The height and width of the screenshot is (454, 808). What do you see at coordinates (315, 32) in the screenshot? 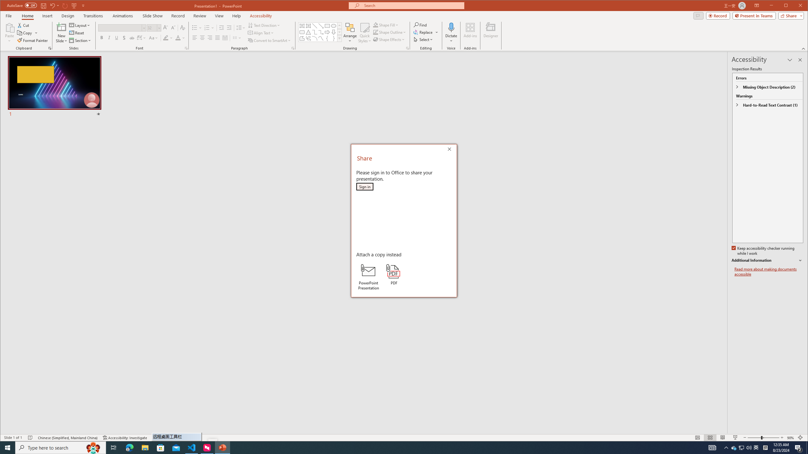
I see `Text Box` at bounding box center [315, 32].